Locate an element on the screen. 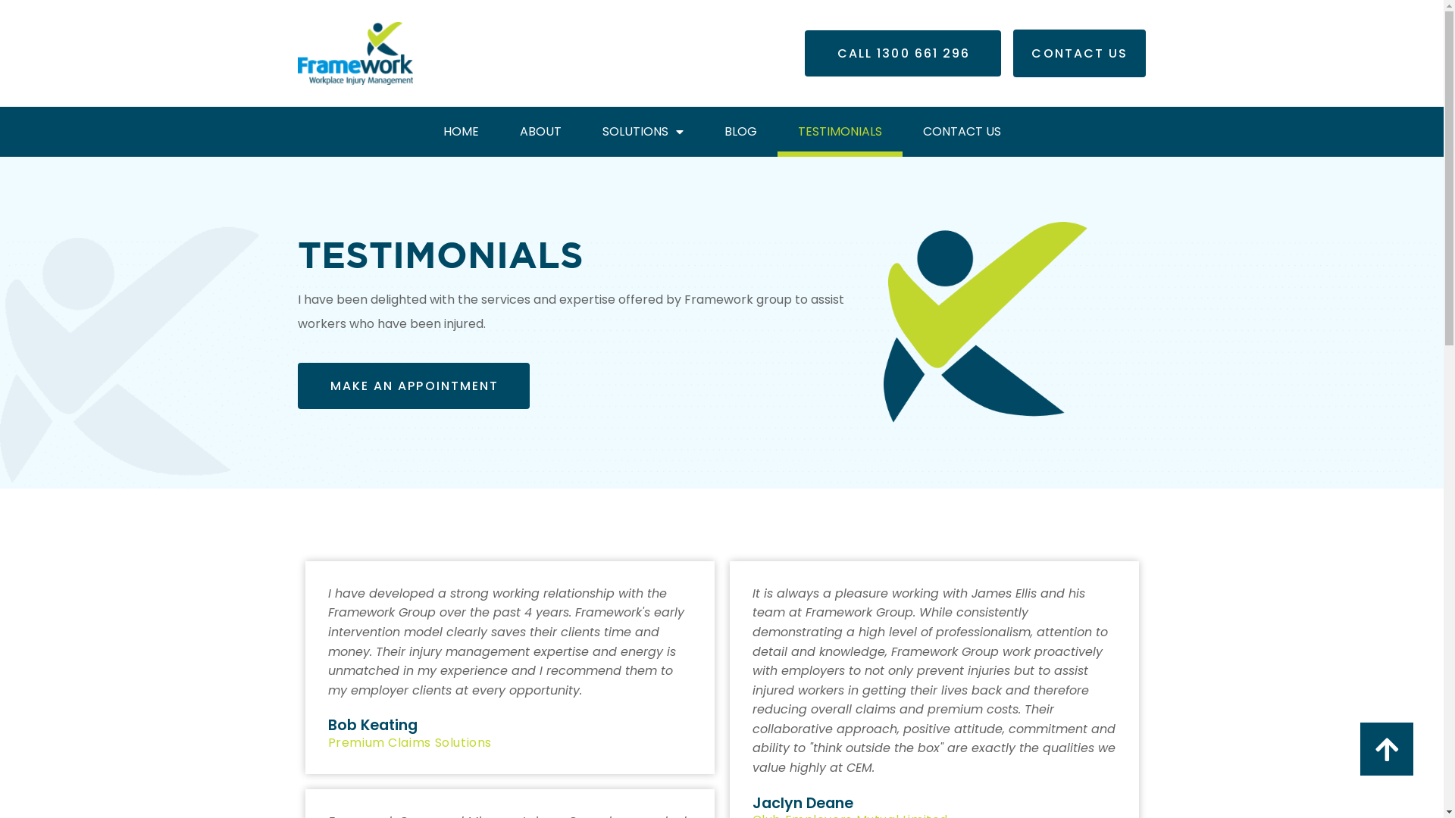  CONTACT US is located at coordinates (961, 132).